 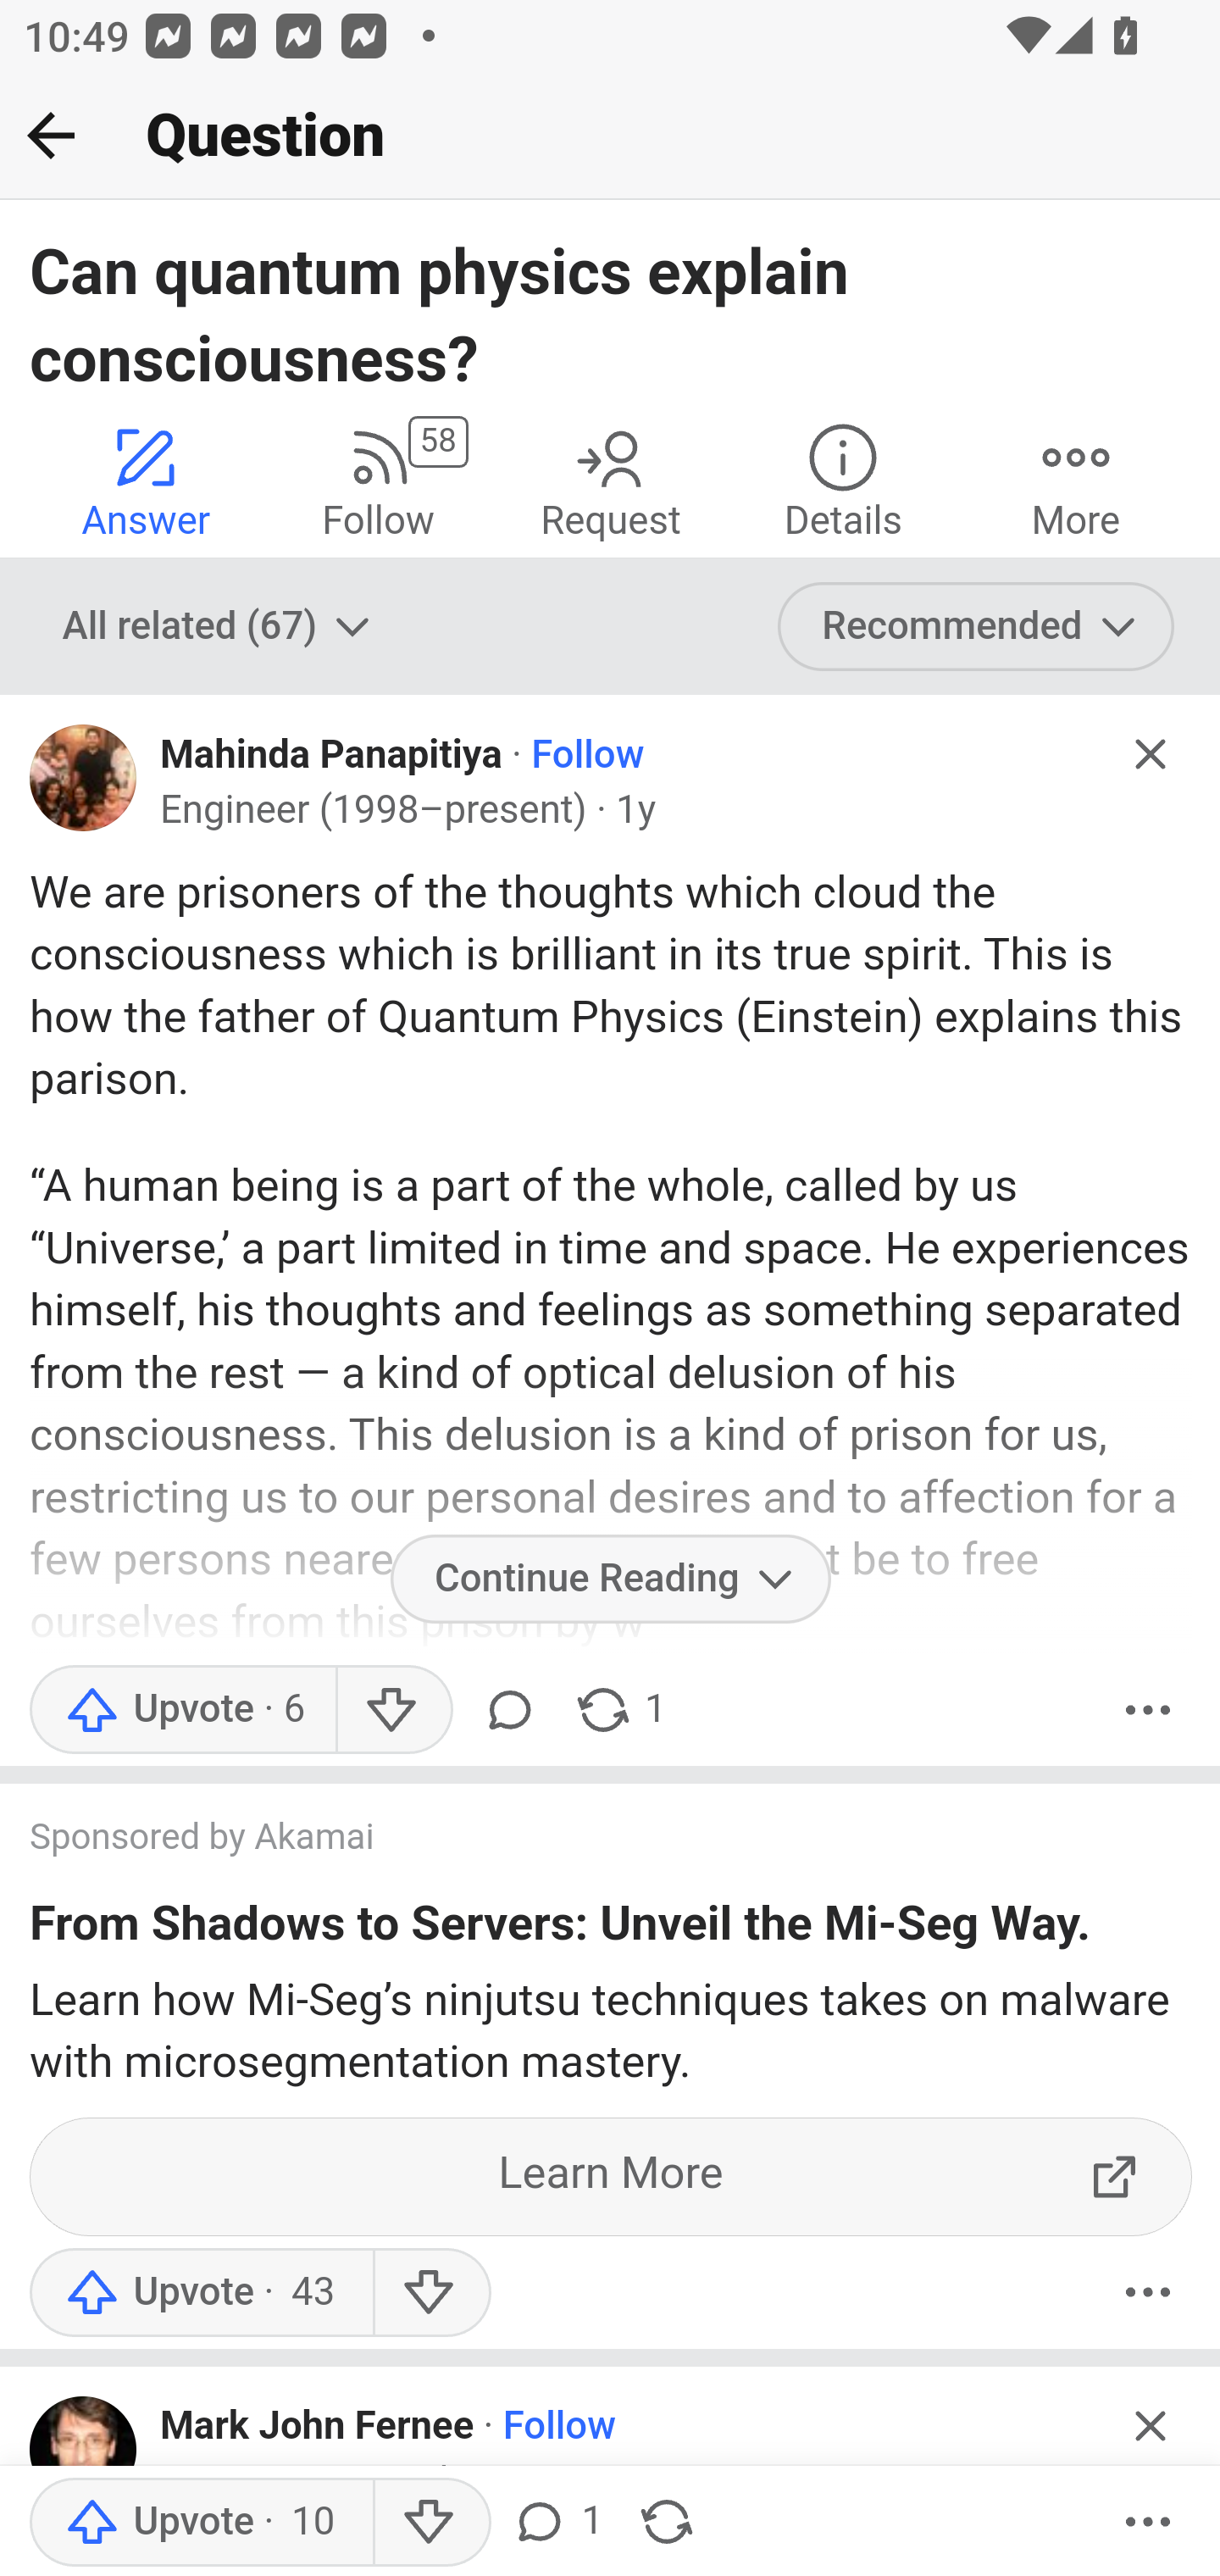 What do you see at coordinates (579, 1842) in the screenshot?
I see `Sponsored by Akamai` at bounding box center [579, 1842].